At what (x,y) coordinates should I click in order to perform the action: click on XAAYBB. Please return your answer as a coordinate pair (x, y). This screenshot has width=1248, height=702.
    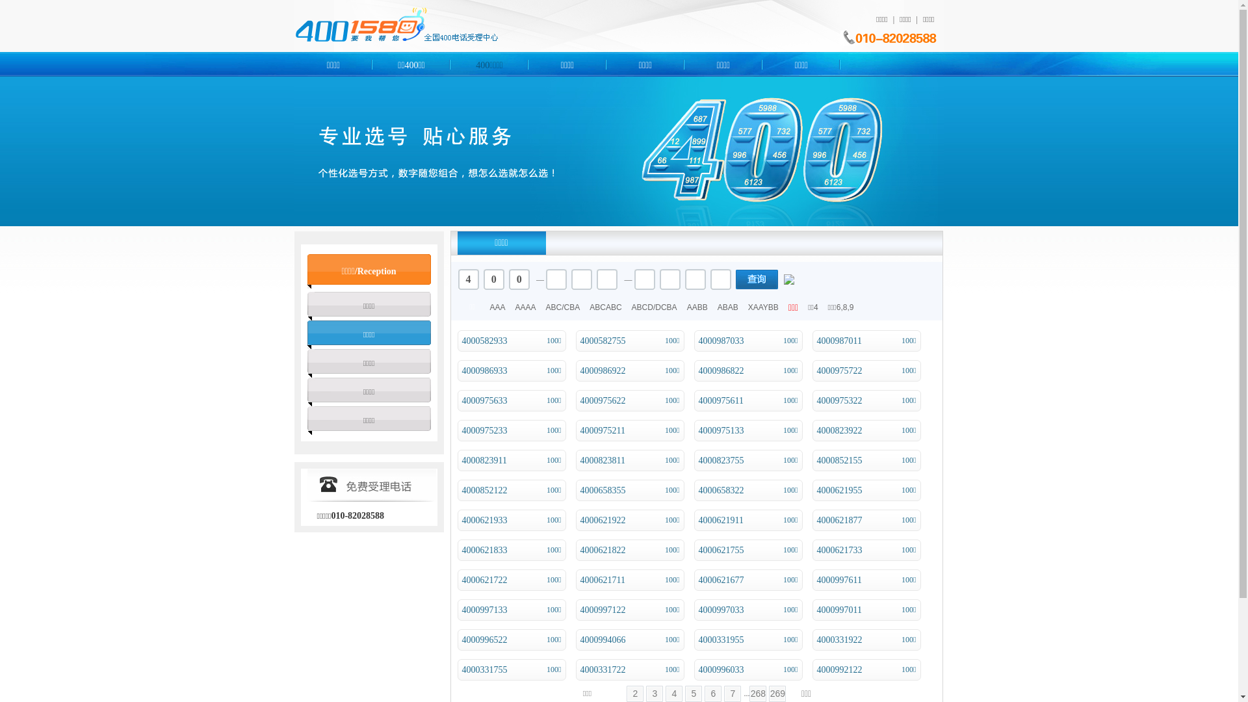
    Looking at the image, I should click on (763, 308).